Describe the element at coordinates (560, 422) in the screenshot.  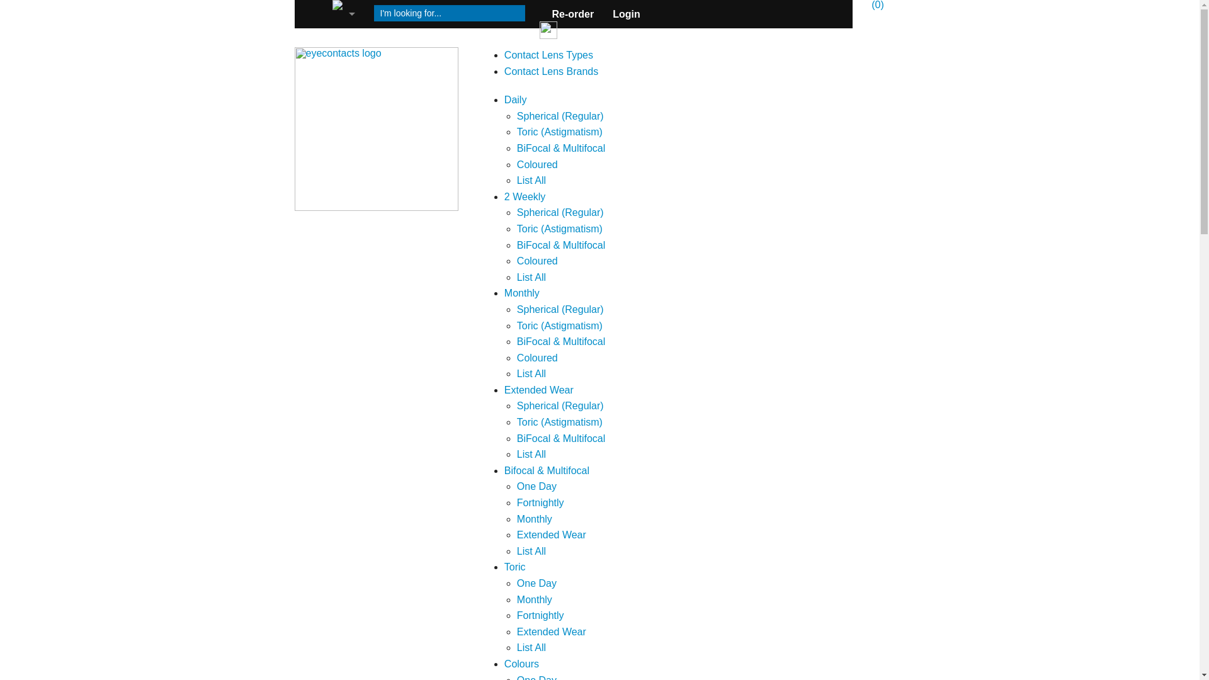
I see `Toric (Astigmatism)` at that location.